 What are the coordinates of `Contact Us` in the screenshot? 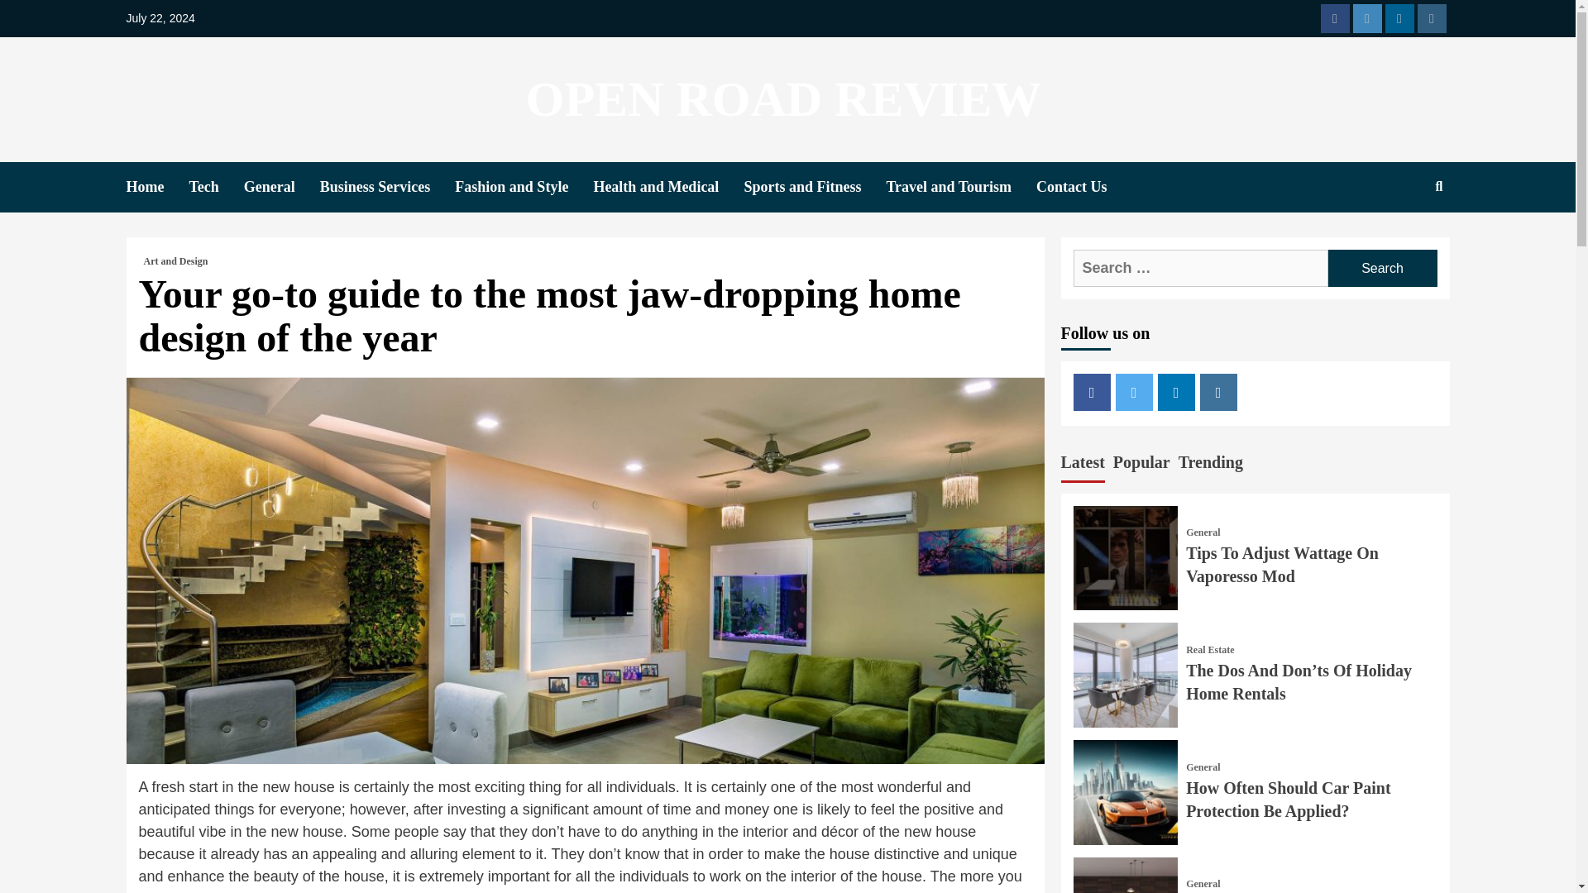 It's located at (1083, 187).